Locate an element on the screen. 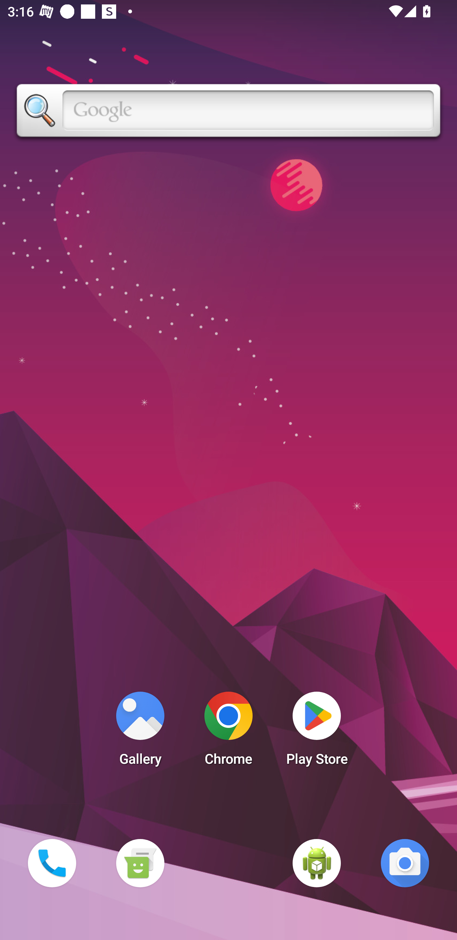 Image resolution: width=457 pixels, height=940 pixels. Chrome is located at coordinates (228, 732).